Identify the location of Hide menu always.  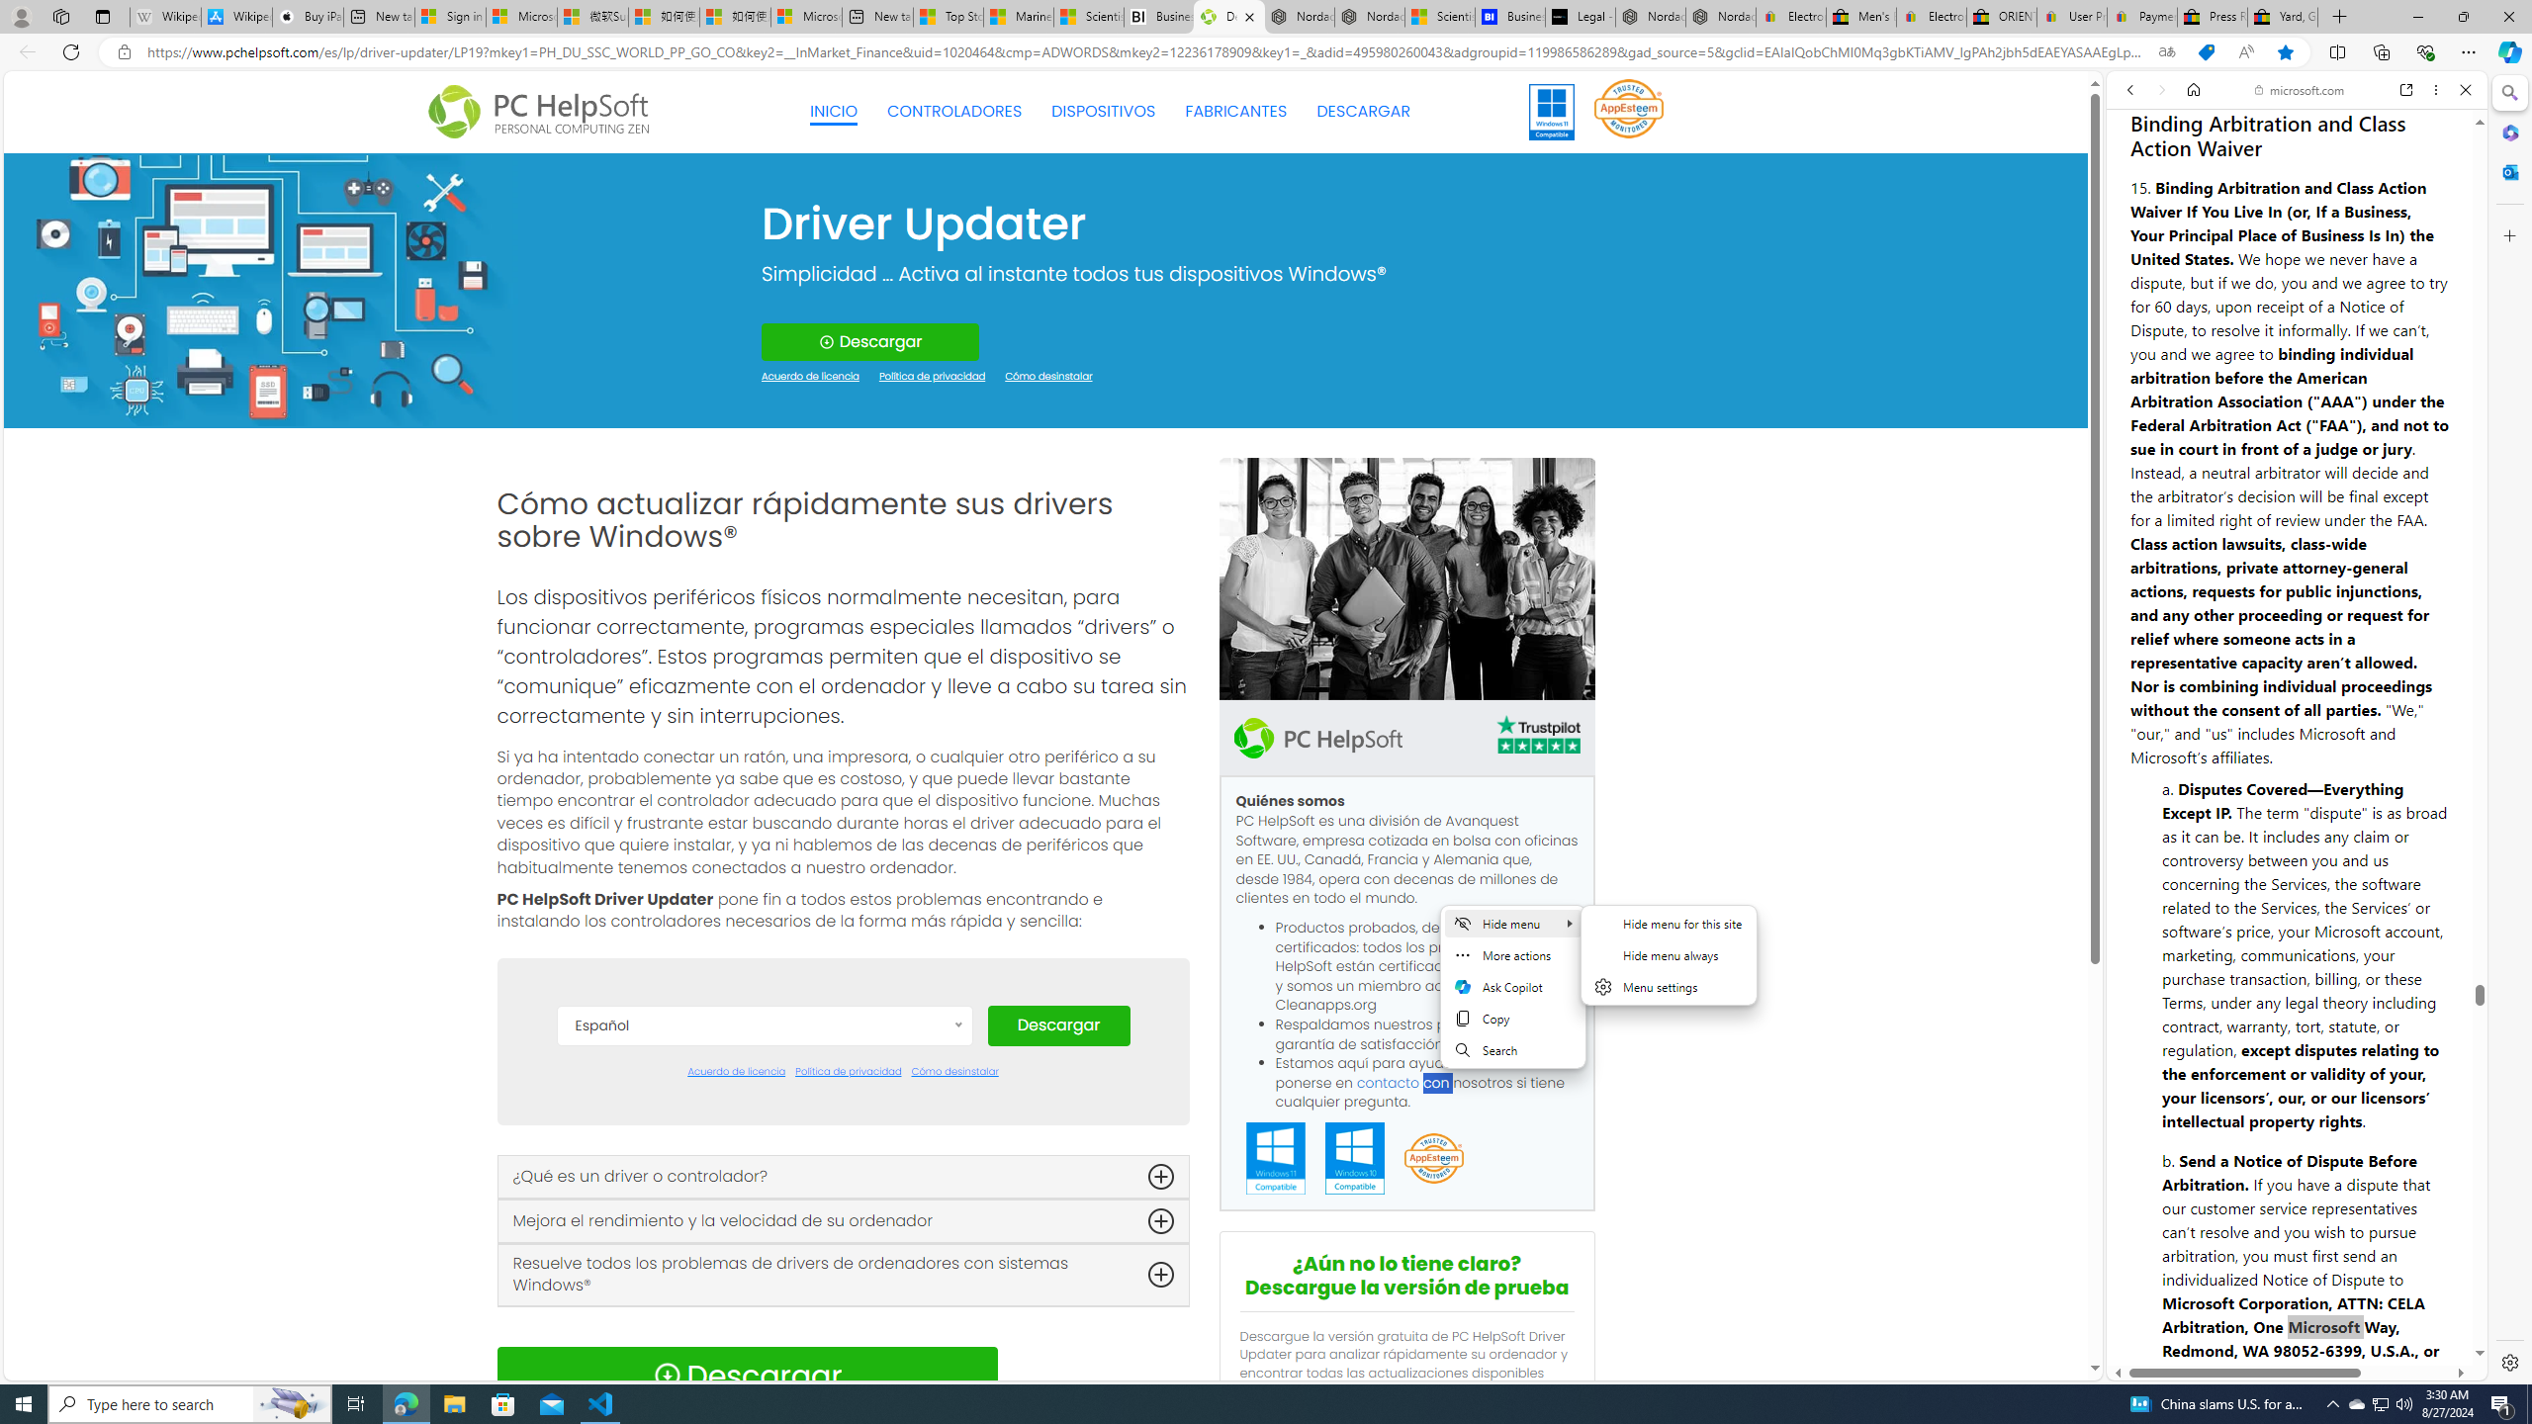
(1670, 955).